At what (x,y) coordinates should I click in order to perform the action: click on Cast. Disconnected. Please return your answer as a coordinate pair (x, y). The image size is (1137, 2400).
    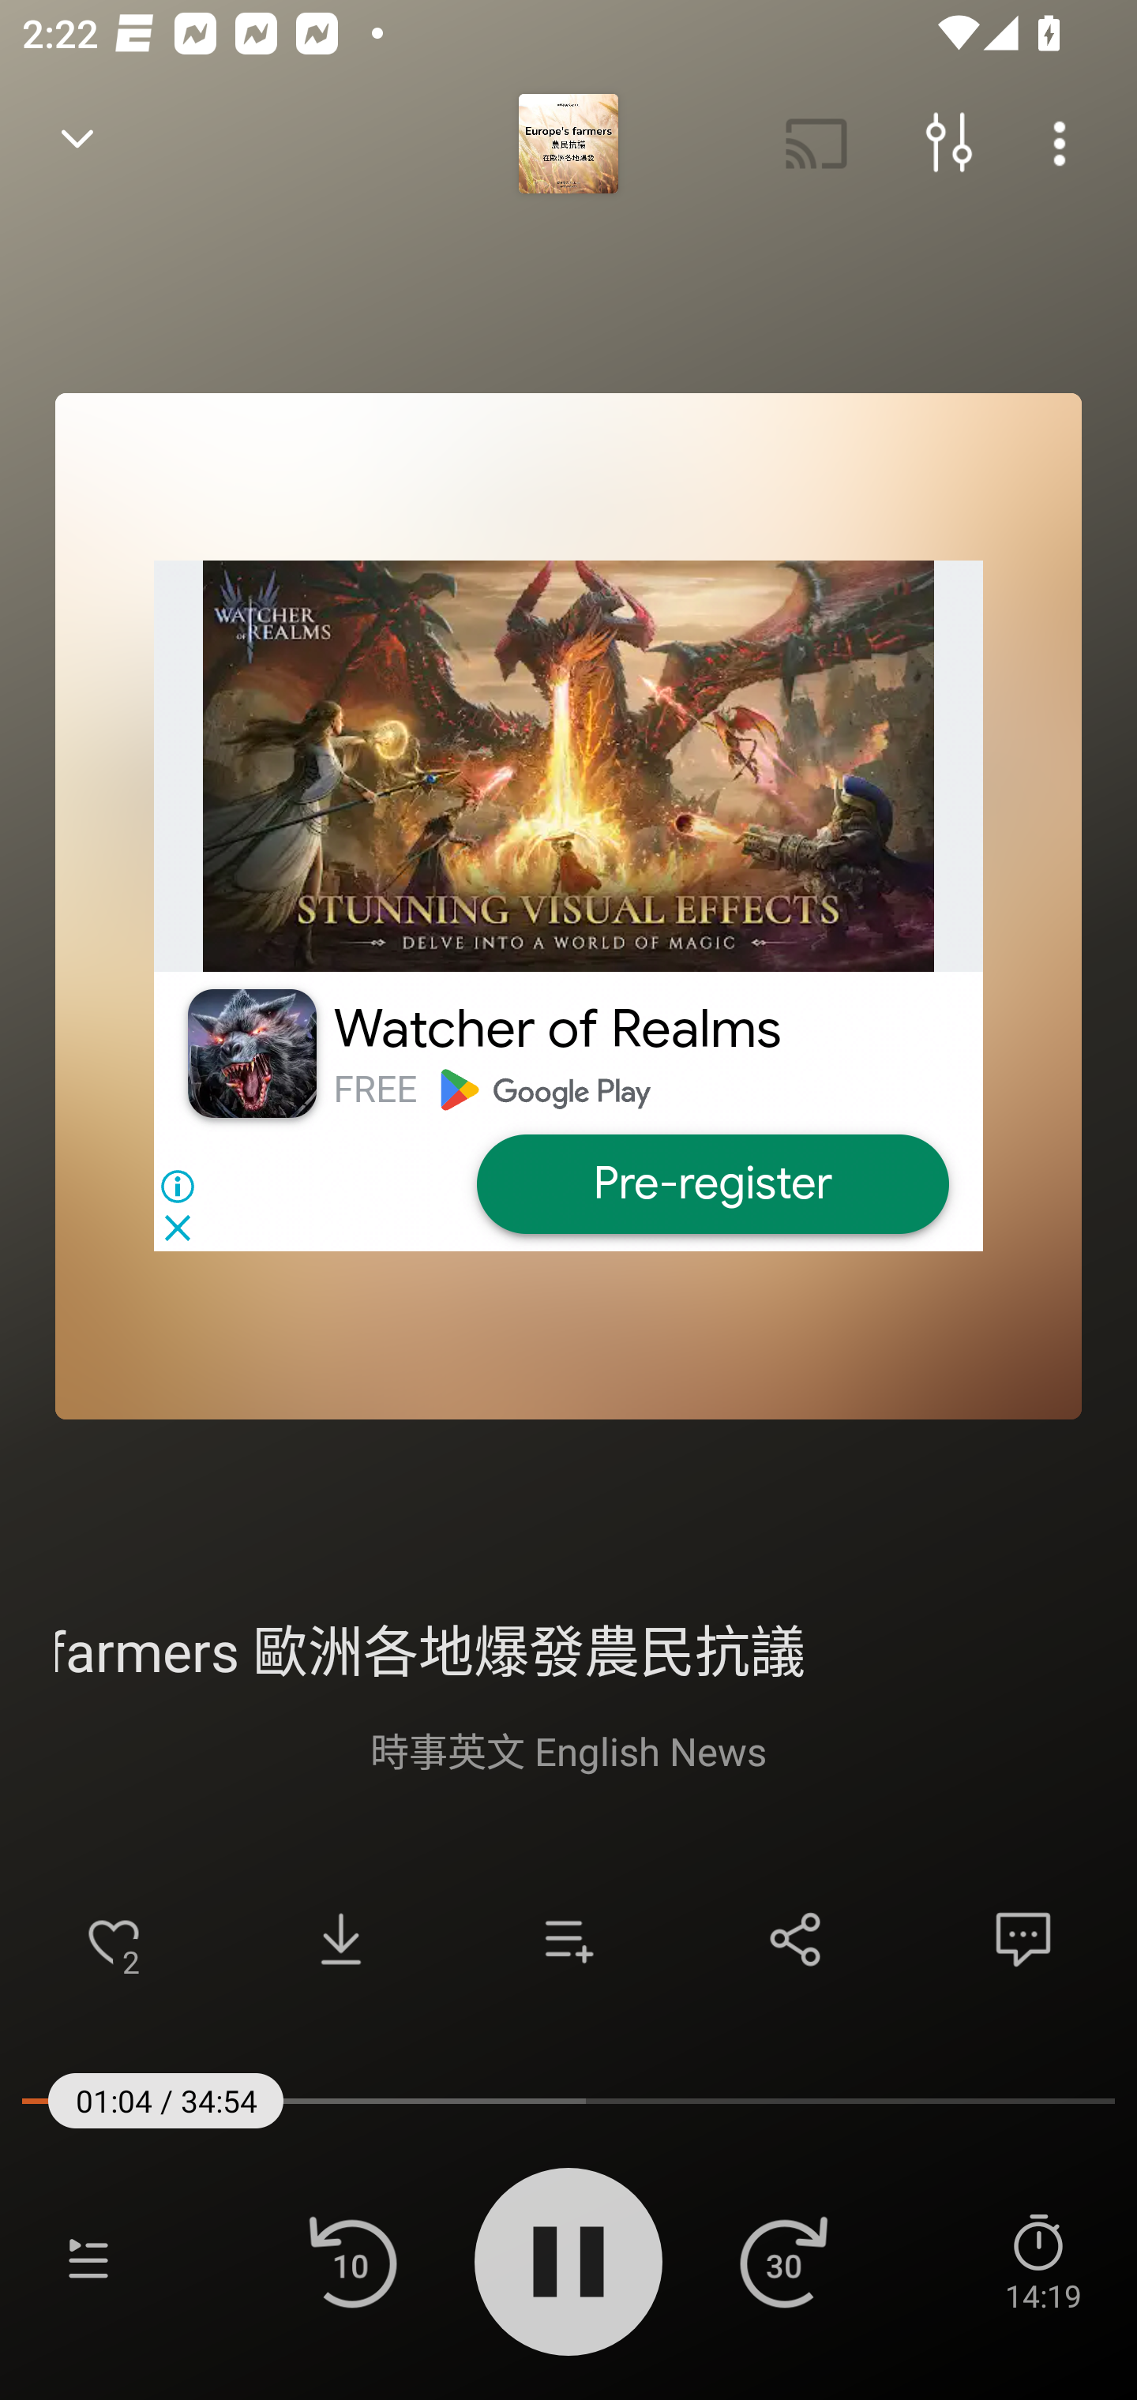
    Looking at the image, I should click on (816, 144).